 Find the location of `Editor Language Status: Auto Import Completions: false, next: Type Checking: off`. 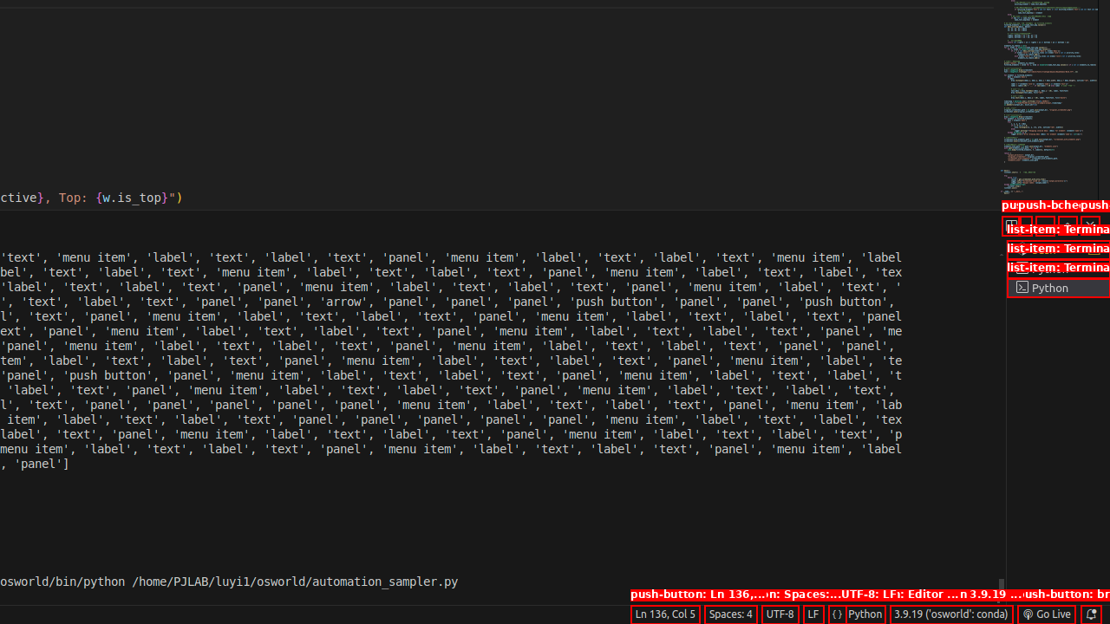

Editor Language Status: Auto Import Completions: false, next: Type Checking: off is located at coordinates (838, 614).